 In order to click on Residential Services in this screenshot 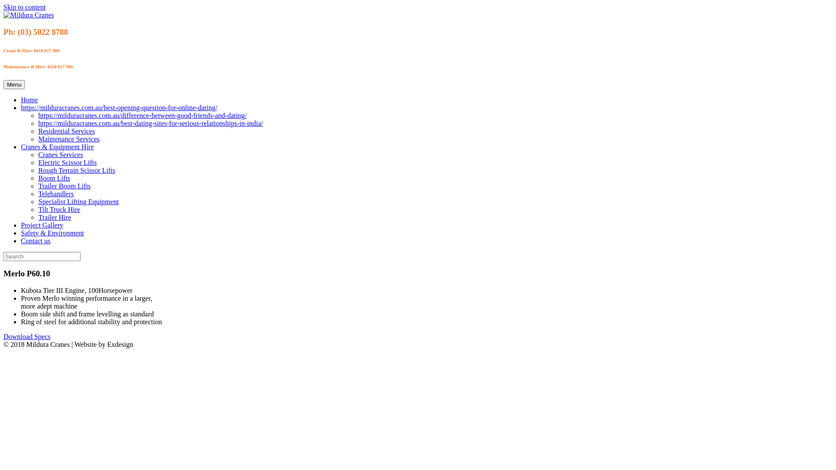, I will do `click(67, 131)`.